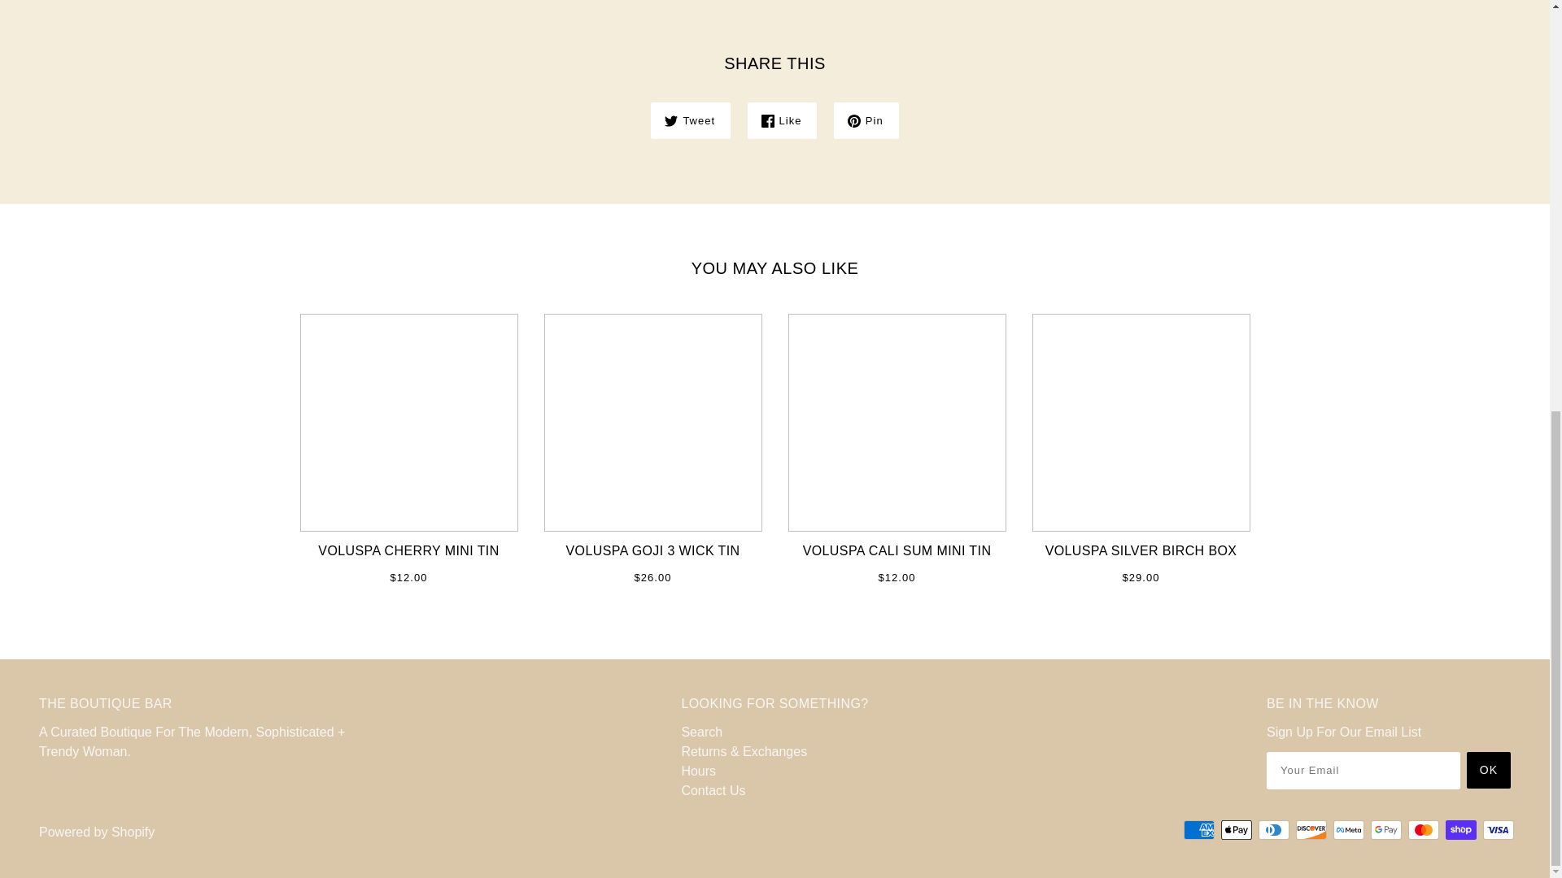 The image size is (1562, 878). What do you see at coordinates (1237, 829) in the screenshot?
I see `Apple Pay` at bounding box center [1237, 829].